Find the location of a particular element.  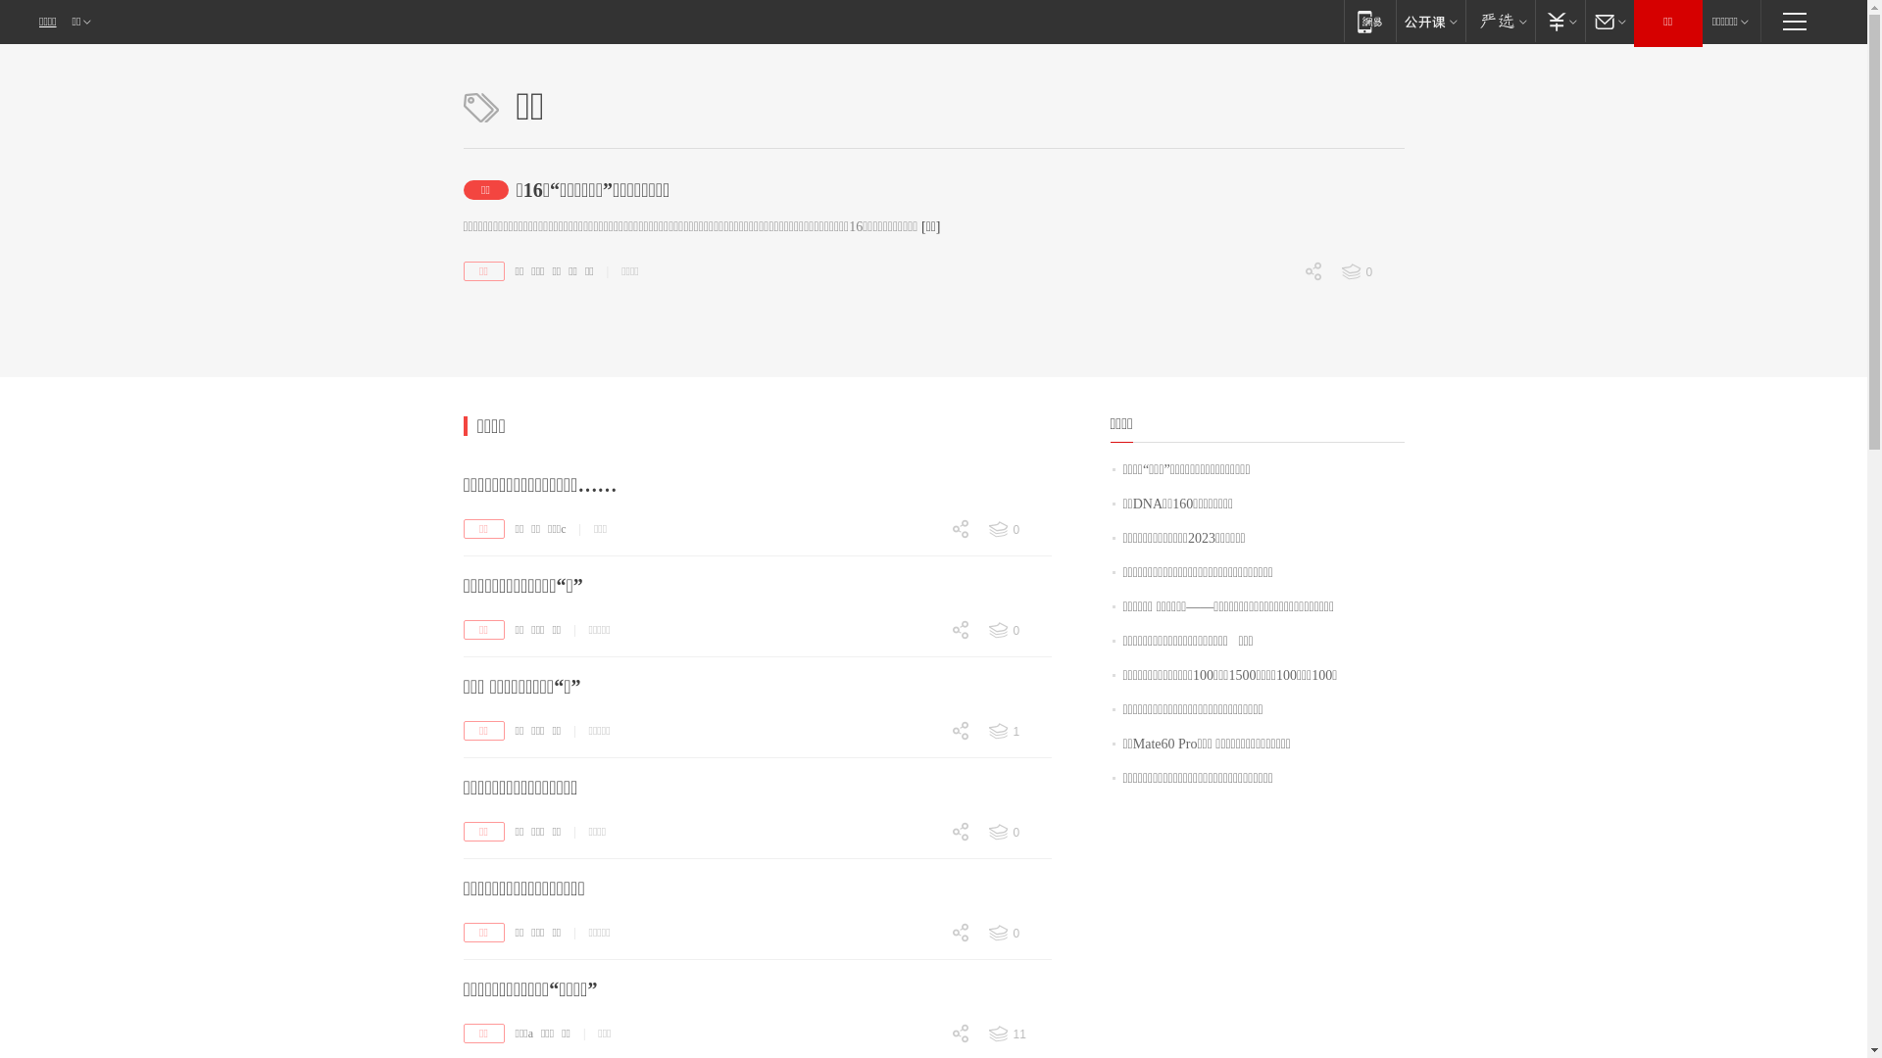

0 is located at coordinates (921, 664).